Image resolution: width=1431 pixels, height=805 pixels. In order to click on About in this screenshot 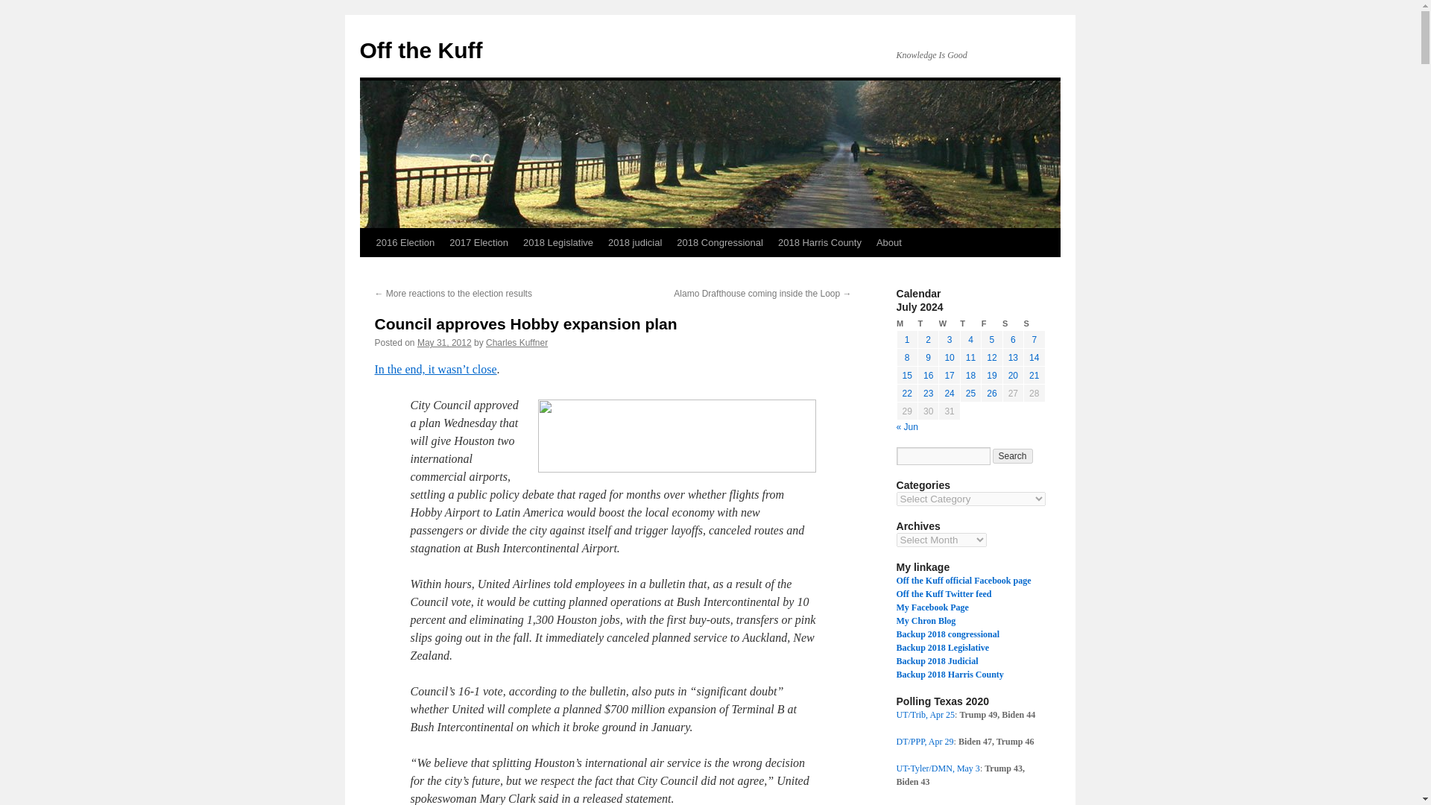, I will do `click(888, 242)`.